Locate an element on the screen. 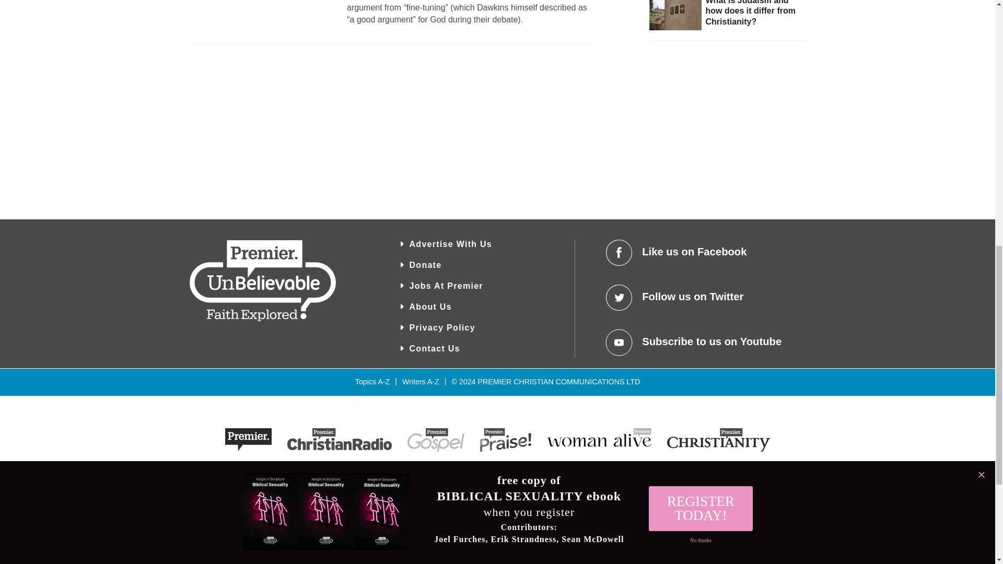  3rd party ad content is located at coordinates (727, 131).